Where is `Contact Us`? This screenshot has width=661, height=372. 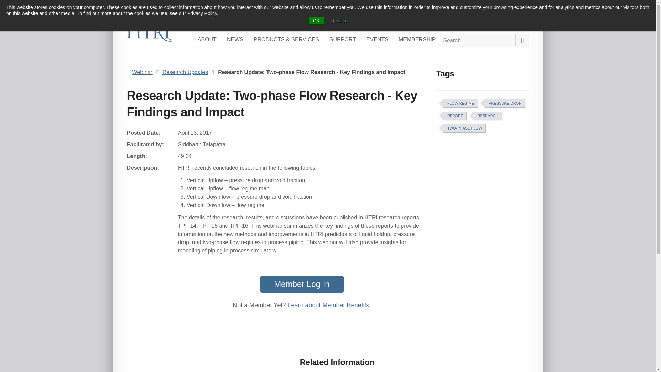
Contact Us is located at coordinates (447, 22).